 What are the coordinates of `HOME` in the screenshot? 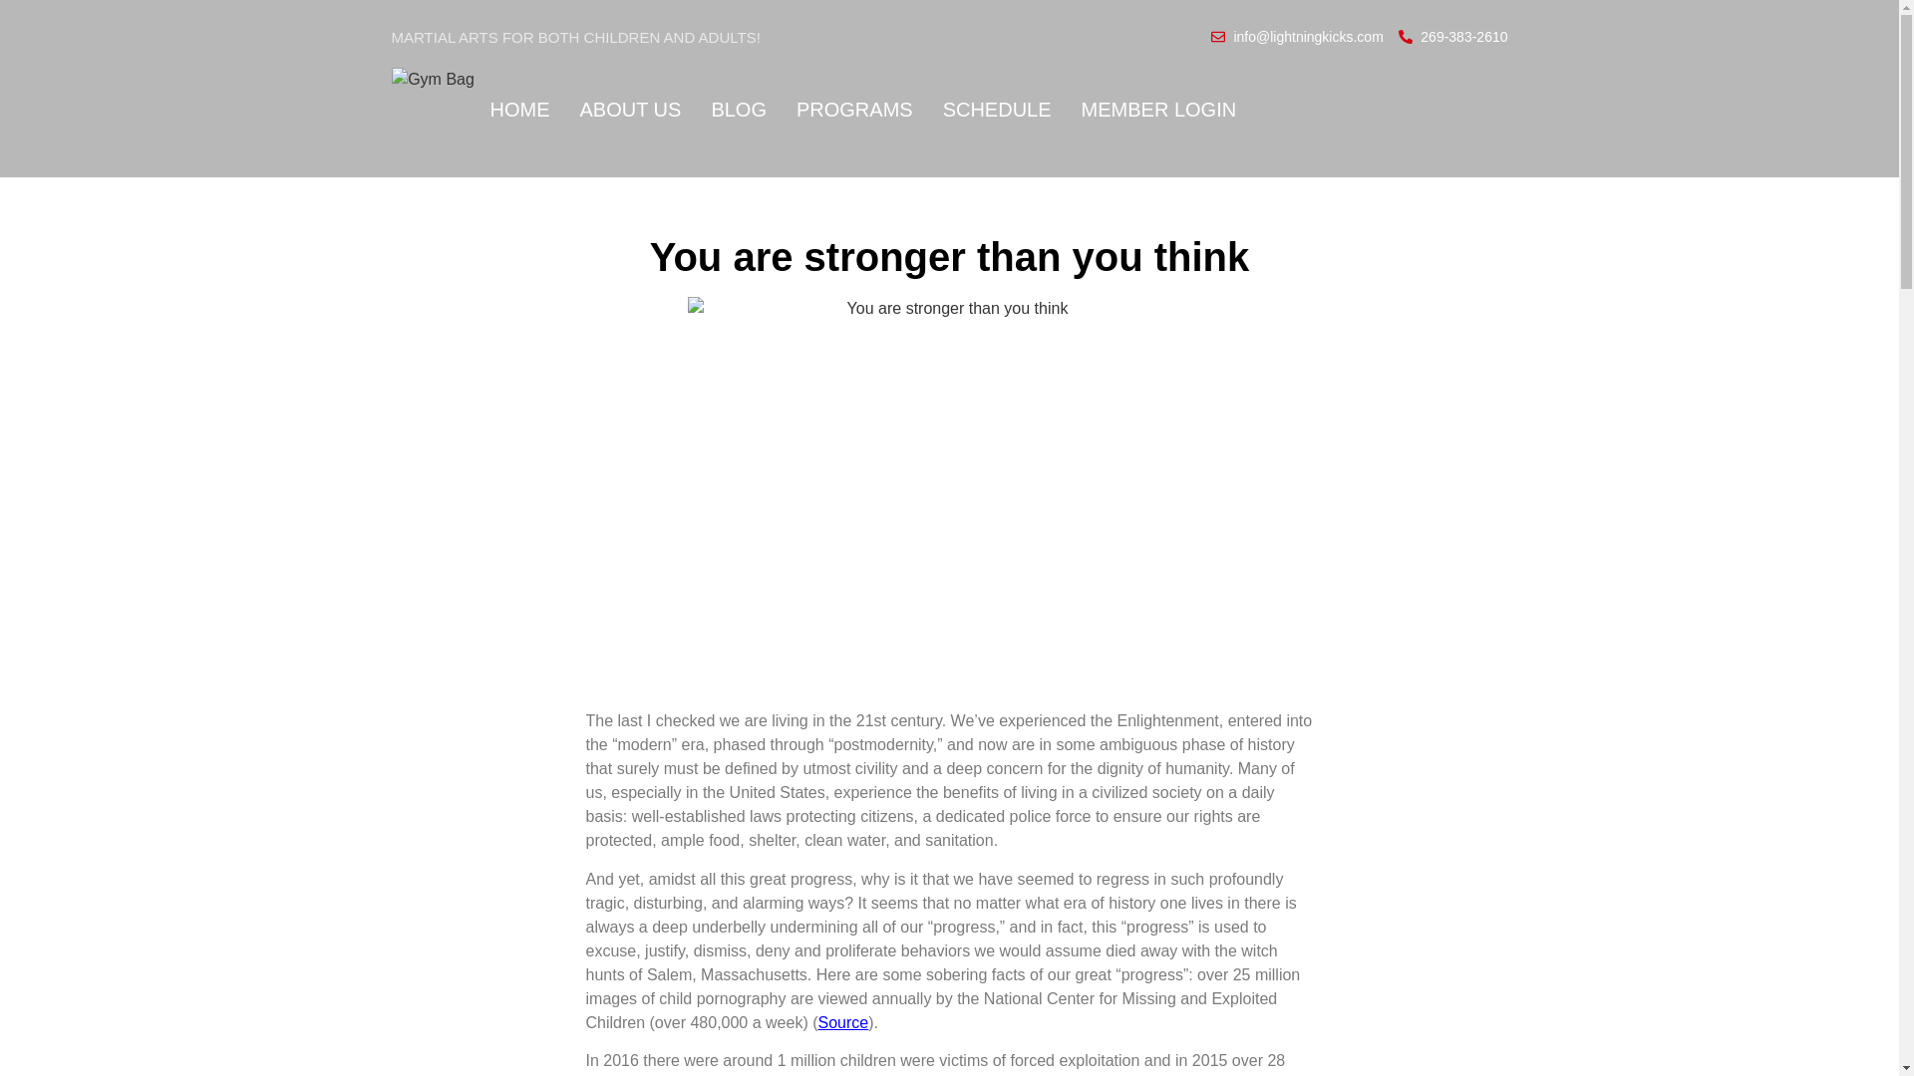 It's located at (520, 108).